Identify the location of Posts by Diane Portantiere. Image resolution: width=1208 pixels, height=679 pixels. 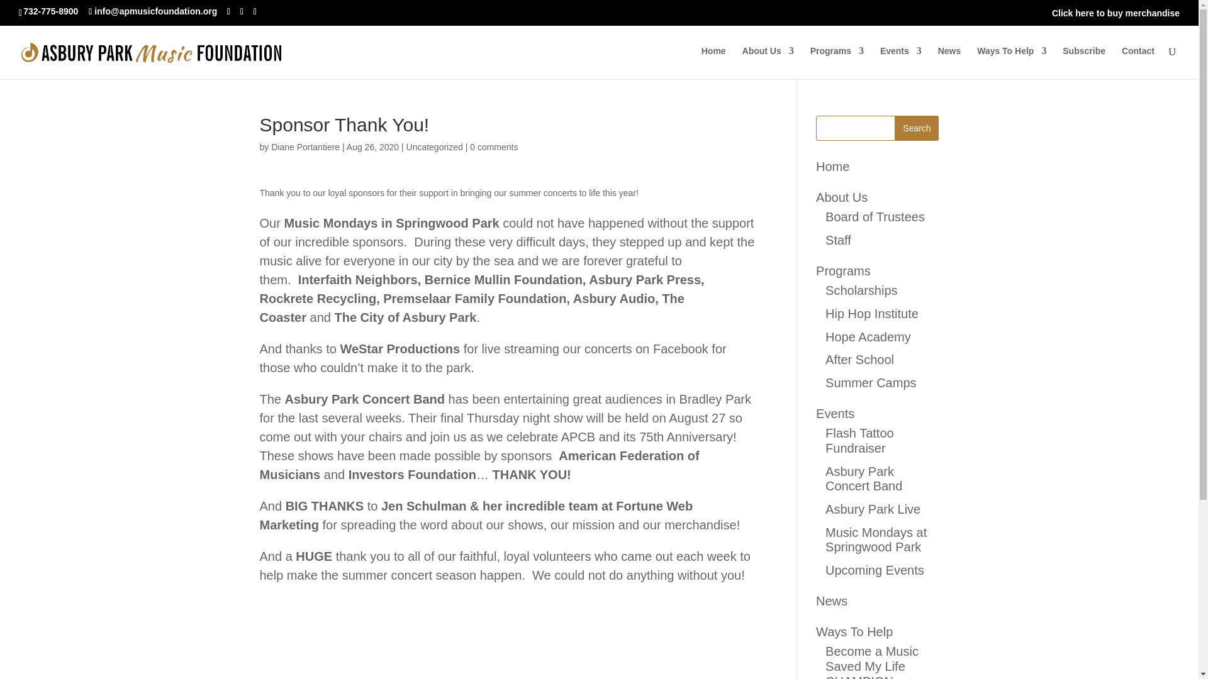
(305, 146).